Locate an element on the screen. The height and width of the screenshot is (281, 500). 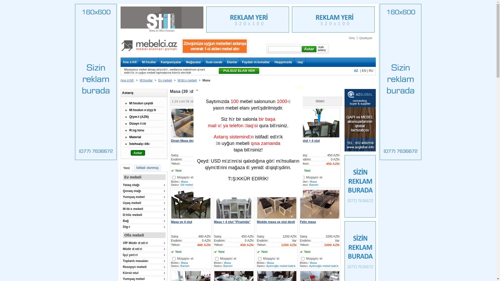
Stil mebel is located at coordinates (230, 185).